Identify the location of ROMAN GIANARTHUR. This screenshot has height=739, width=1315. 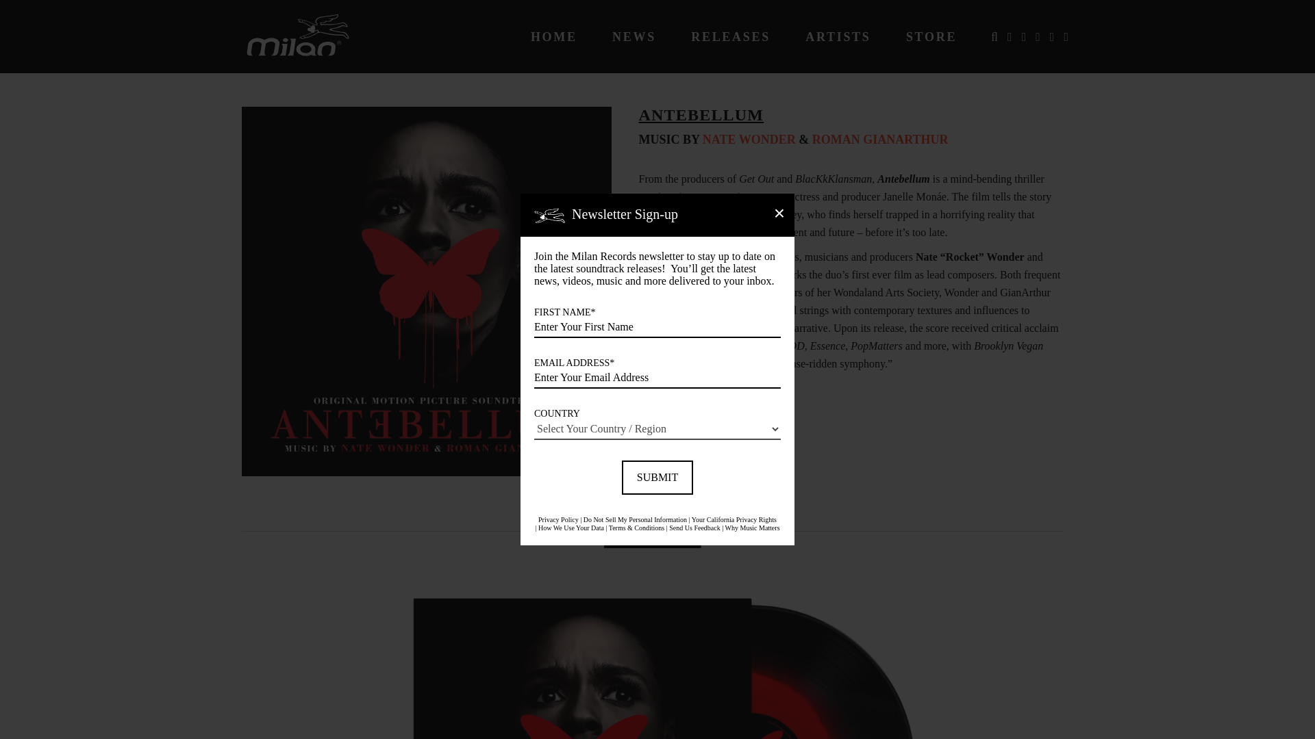
(880, 140).